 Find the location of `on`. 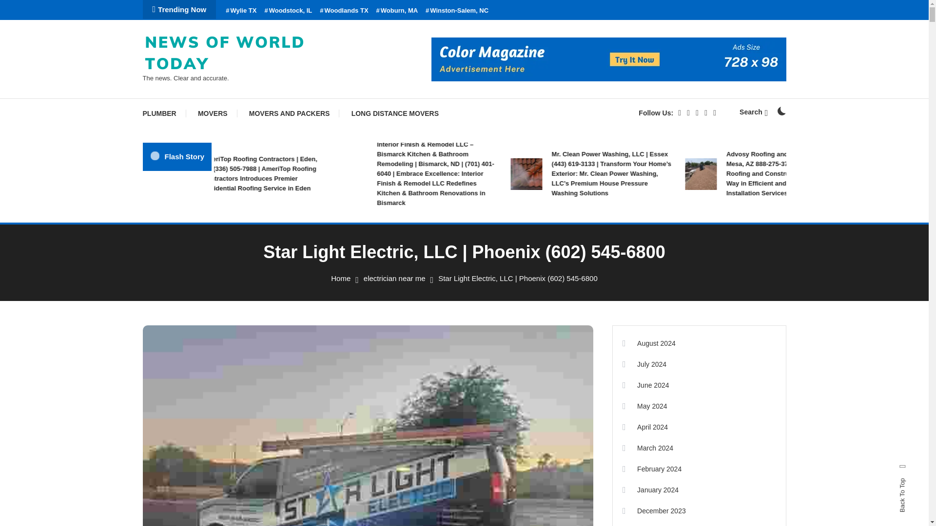

on is located at coordinates (781, 111).